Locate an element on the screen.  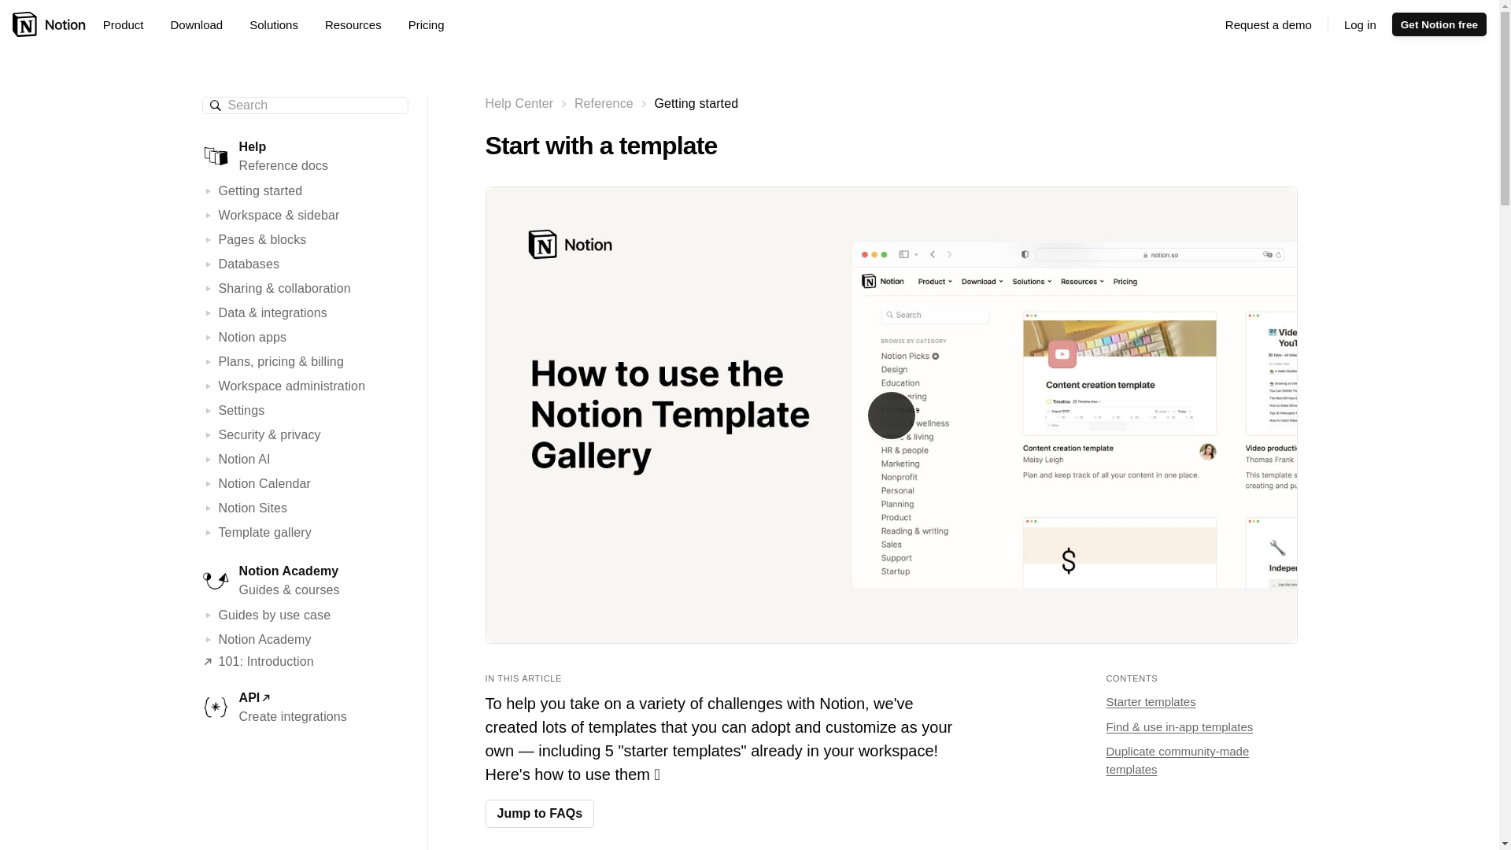
Pricing is located at coordinates (426, 24).